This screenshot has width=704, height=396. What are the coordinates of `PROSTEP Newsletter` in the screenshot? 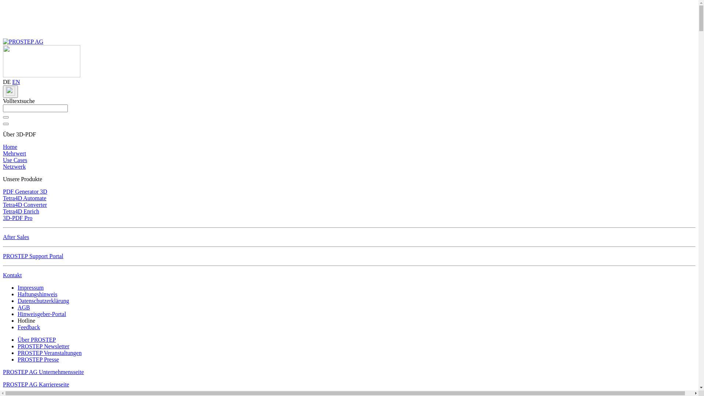 It's located at (43, 346).